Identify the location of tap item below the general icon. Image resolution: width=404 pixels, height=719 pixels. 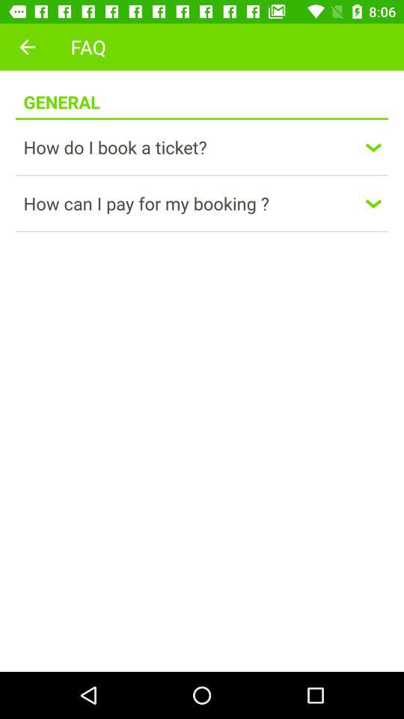
(202, 118).